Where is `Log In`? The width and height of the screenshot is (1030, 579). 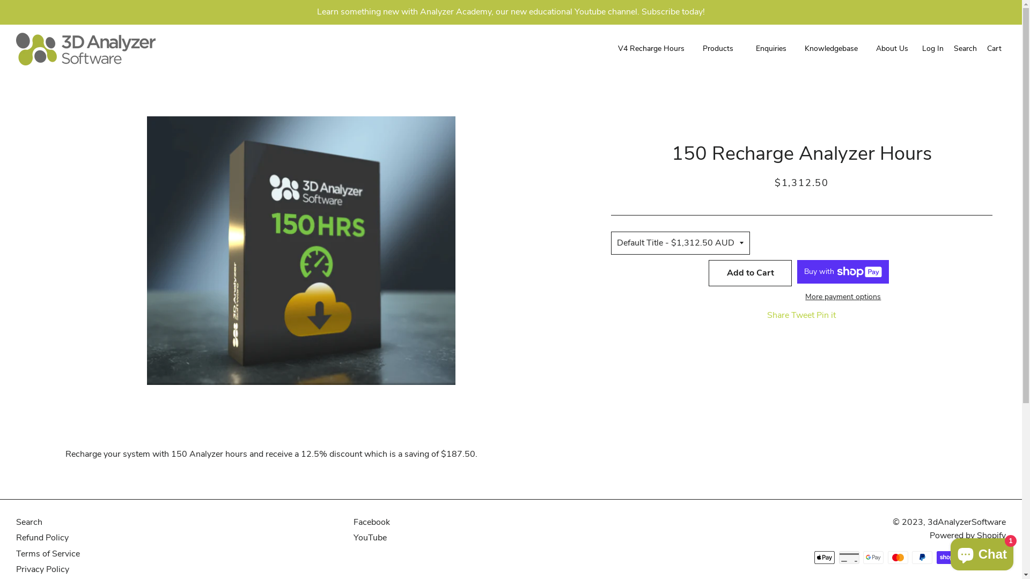
Log In is located at coordinates (933, 49).